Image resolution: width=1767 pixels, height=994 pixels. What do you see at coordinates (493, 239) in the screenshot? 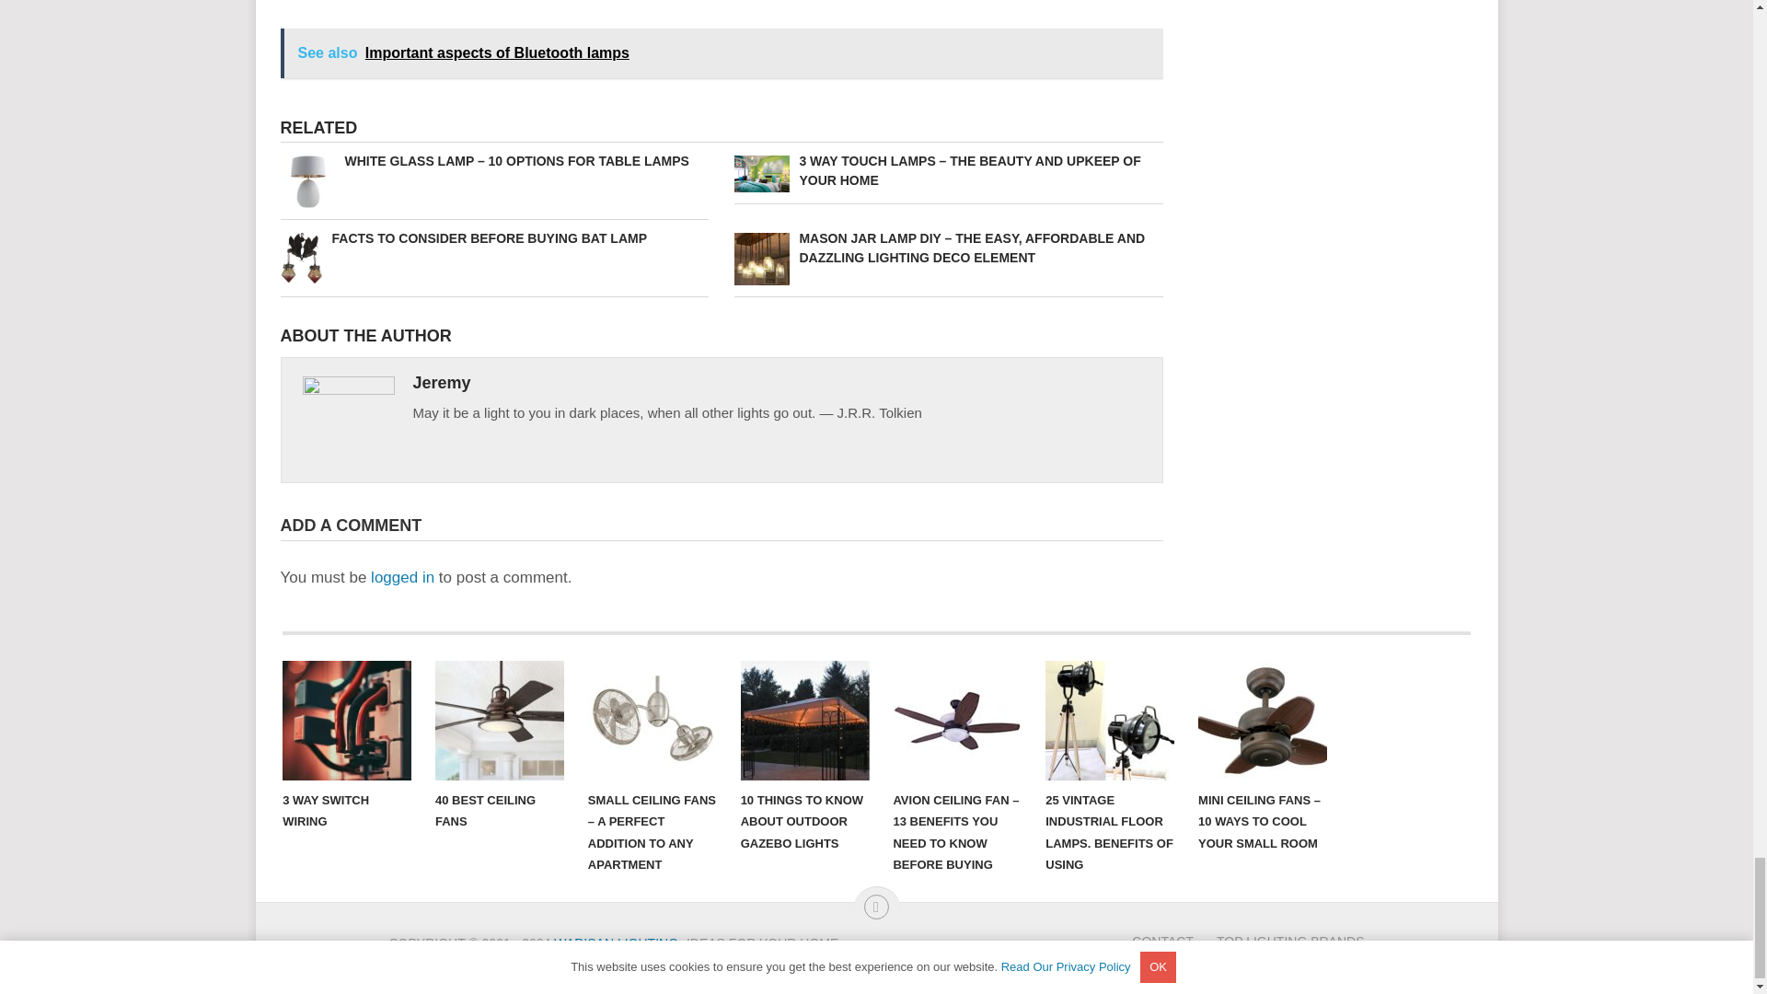
I see `FACTS TO CONSIDER BEFORE BUYING BAT LAMP` at bounding box center [493, 239].